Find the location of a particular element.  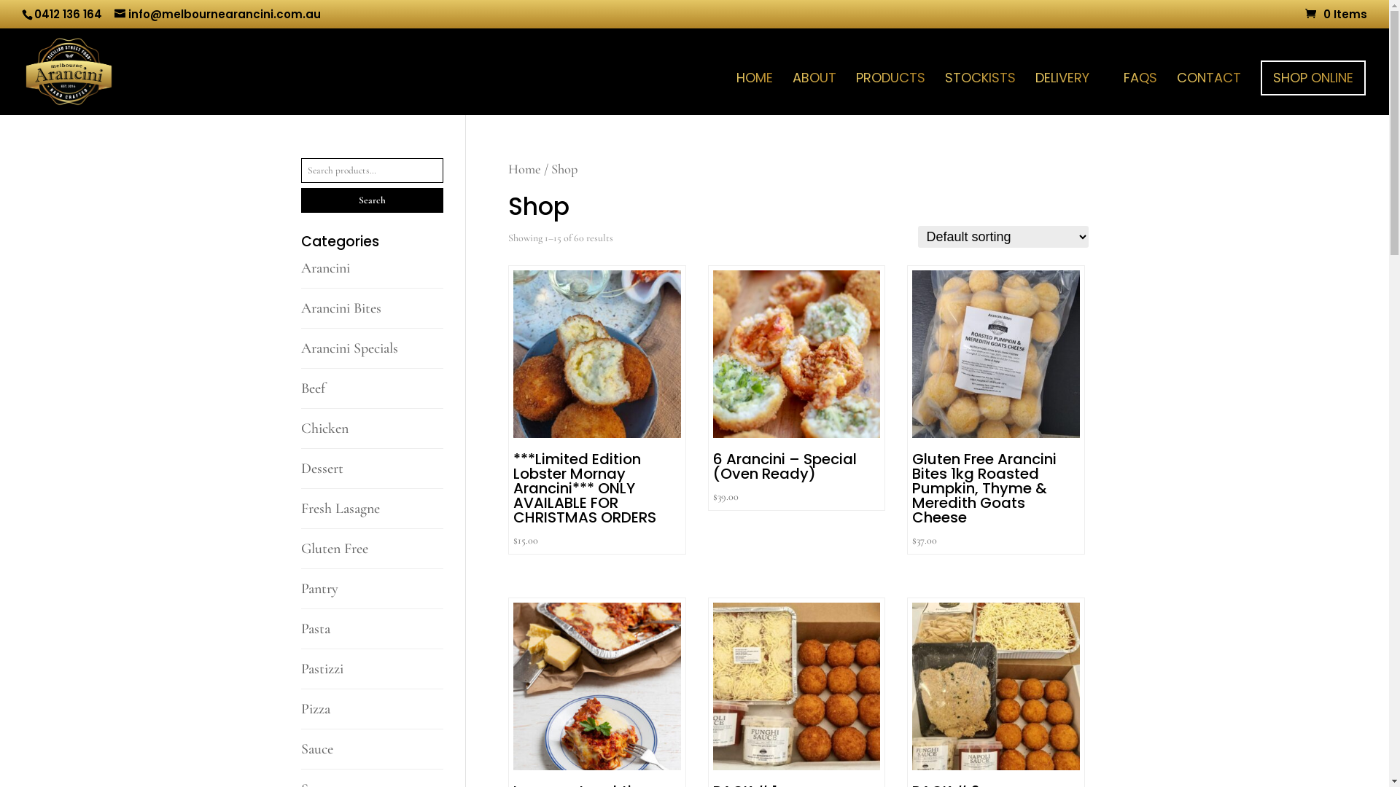

0 Items is located at coordinates (1336, 15).